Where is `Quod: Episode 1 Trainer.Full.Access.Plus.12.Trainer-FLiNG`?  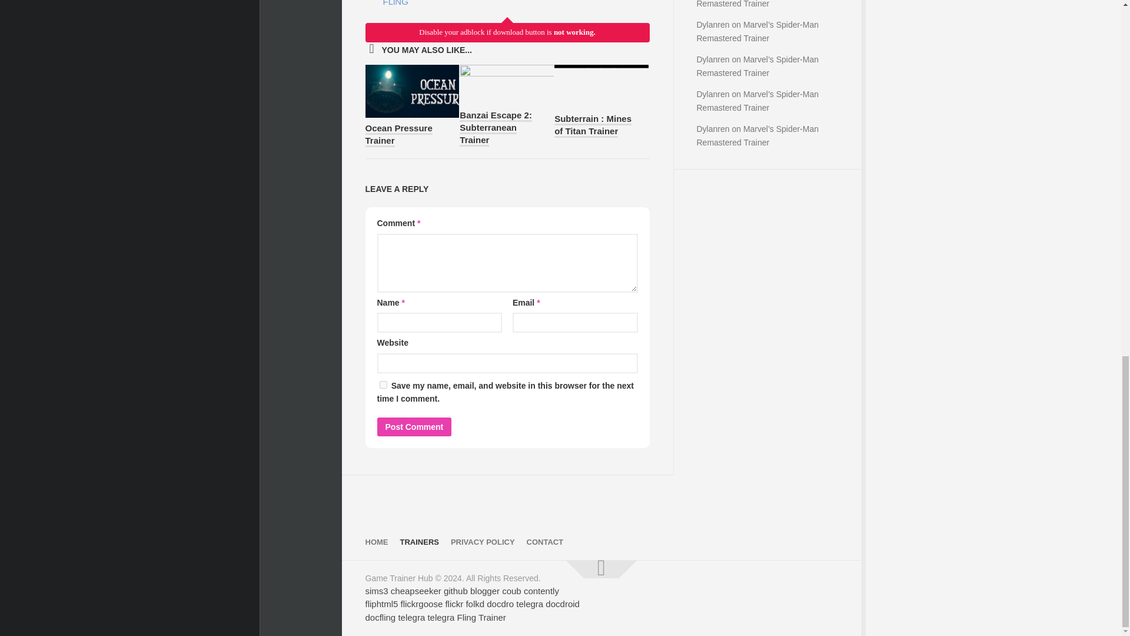
Quod: Episode 1 Trainer.Full.Access.Plus.12.Trainer-FLiNG is located at coordinates (446, 5).